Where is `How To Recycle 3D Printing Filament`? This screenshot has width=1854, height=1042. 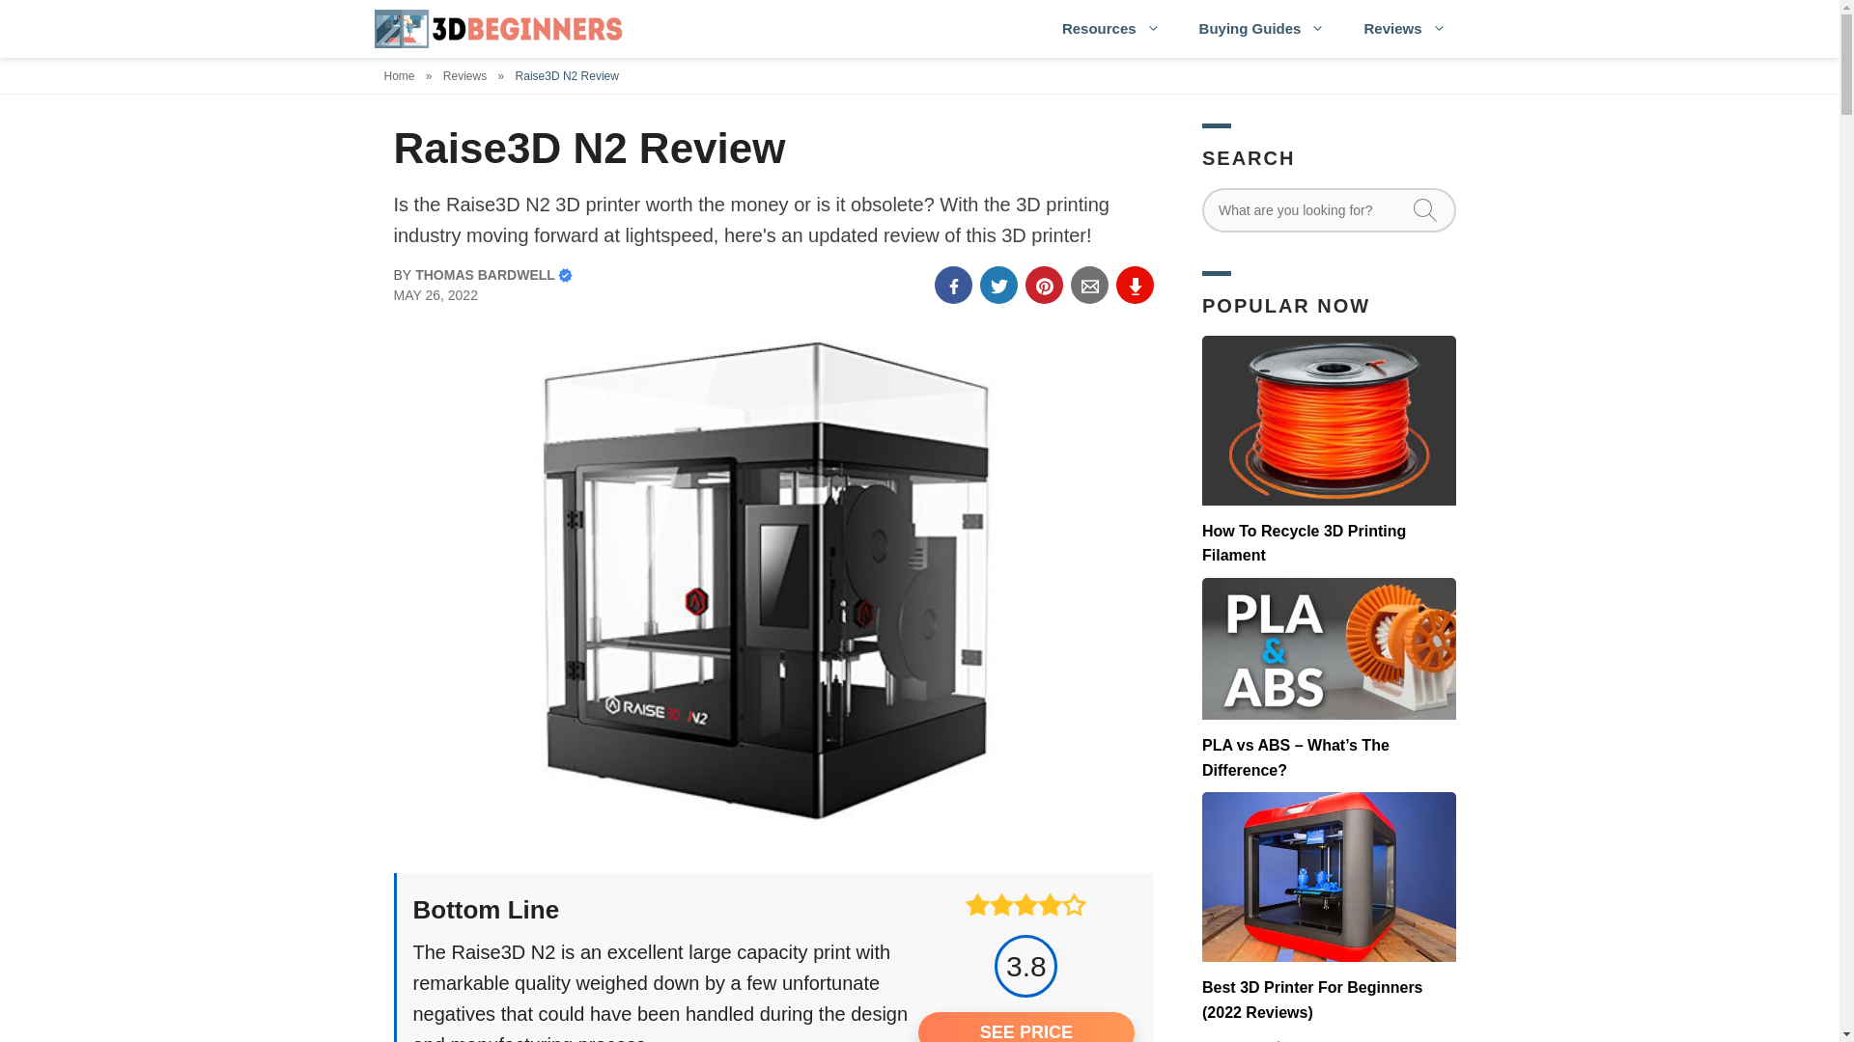 How To Recycle 3D Printing Filament is located at coordinates (1329, 452).